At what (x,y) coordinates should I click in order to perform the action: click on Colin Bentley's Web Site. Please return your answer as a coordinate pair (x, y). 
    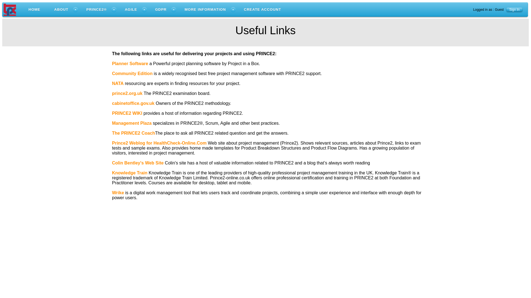
    Looking at the image, I should click on (138, 163).